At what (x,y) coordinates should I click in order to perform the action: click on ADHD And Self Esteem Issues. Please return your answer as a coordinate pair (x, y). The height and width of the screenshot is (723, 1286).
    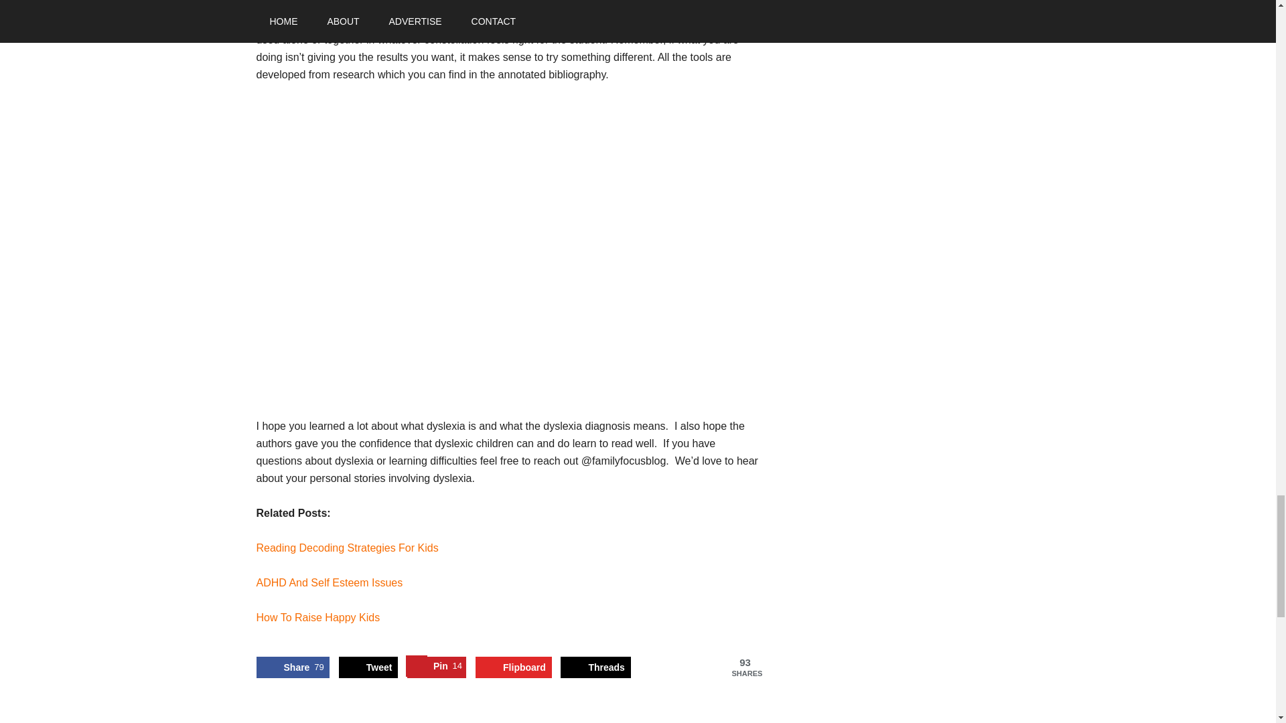
    Looking at the image, I should click on (329, 582).